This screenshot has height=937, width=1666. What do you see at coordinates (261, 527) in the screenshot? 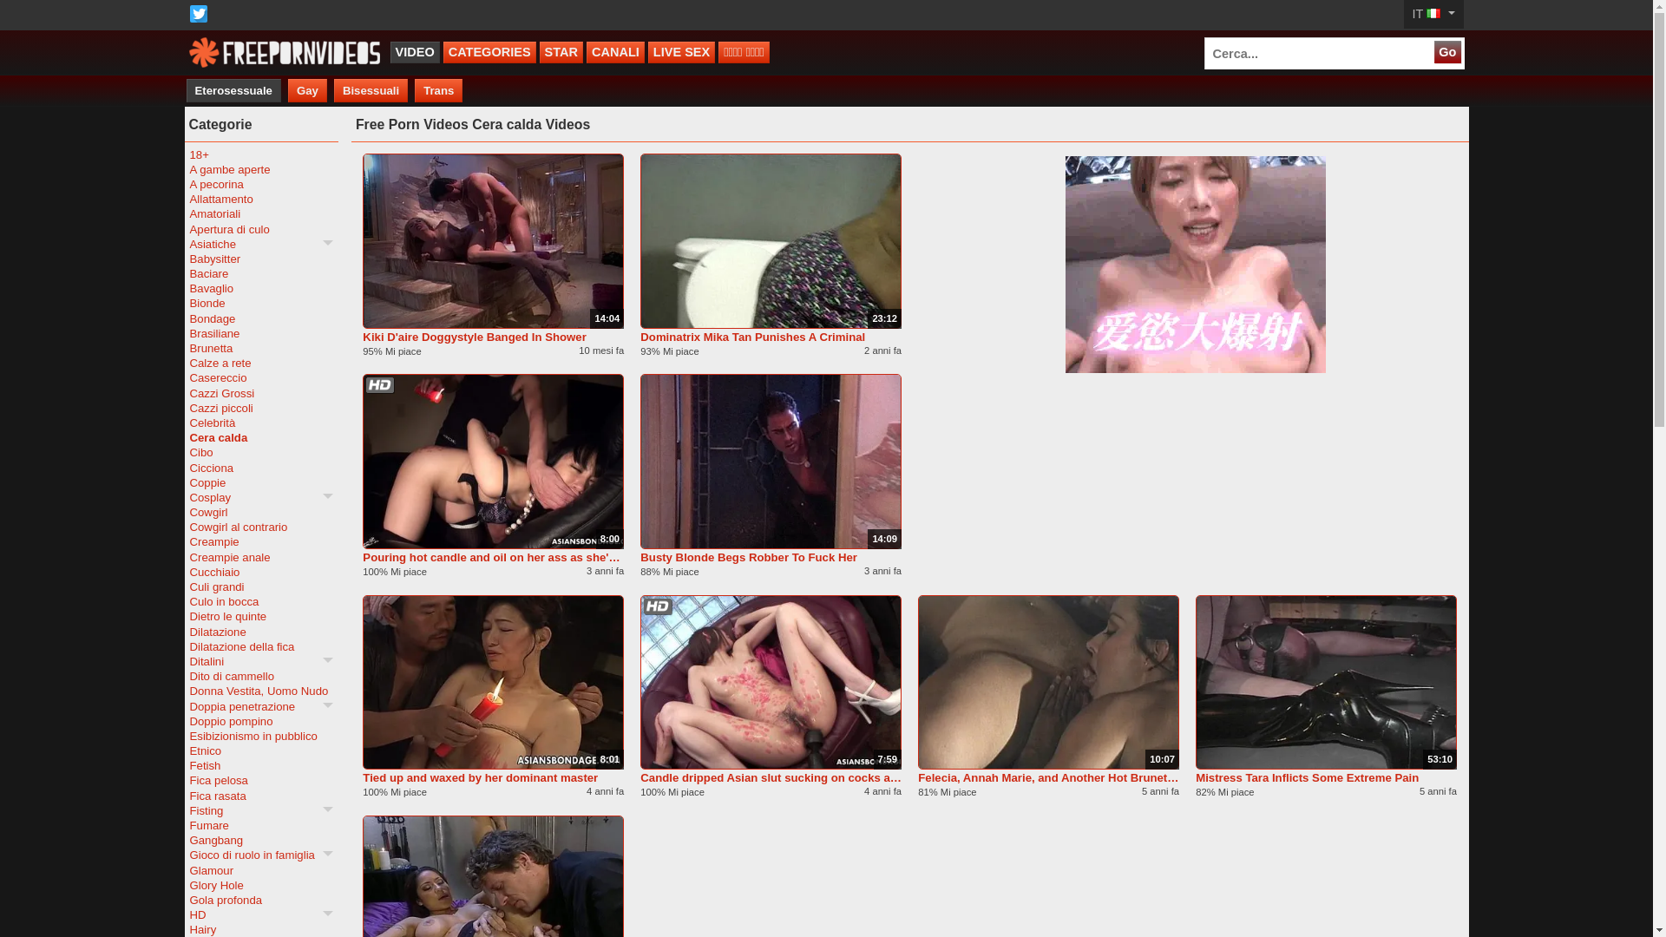
I see `Cowgirl al contrario` at bounding box center [261, 527].